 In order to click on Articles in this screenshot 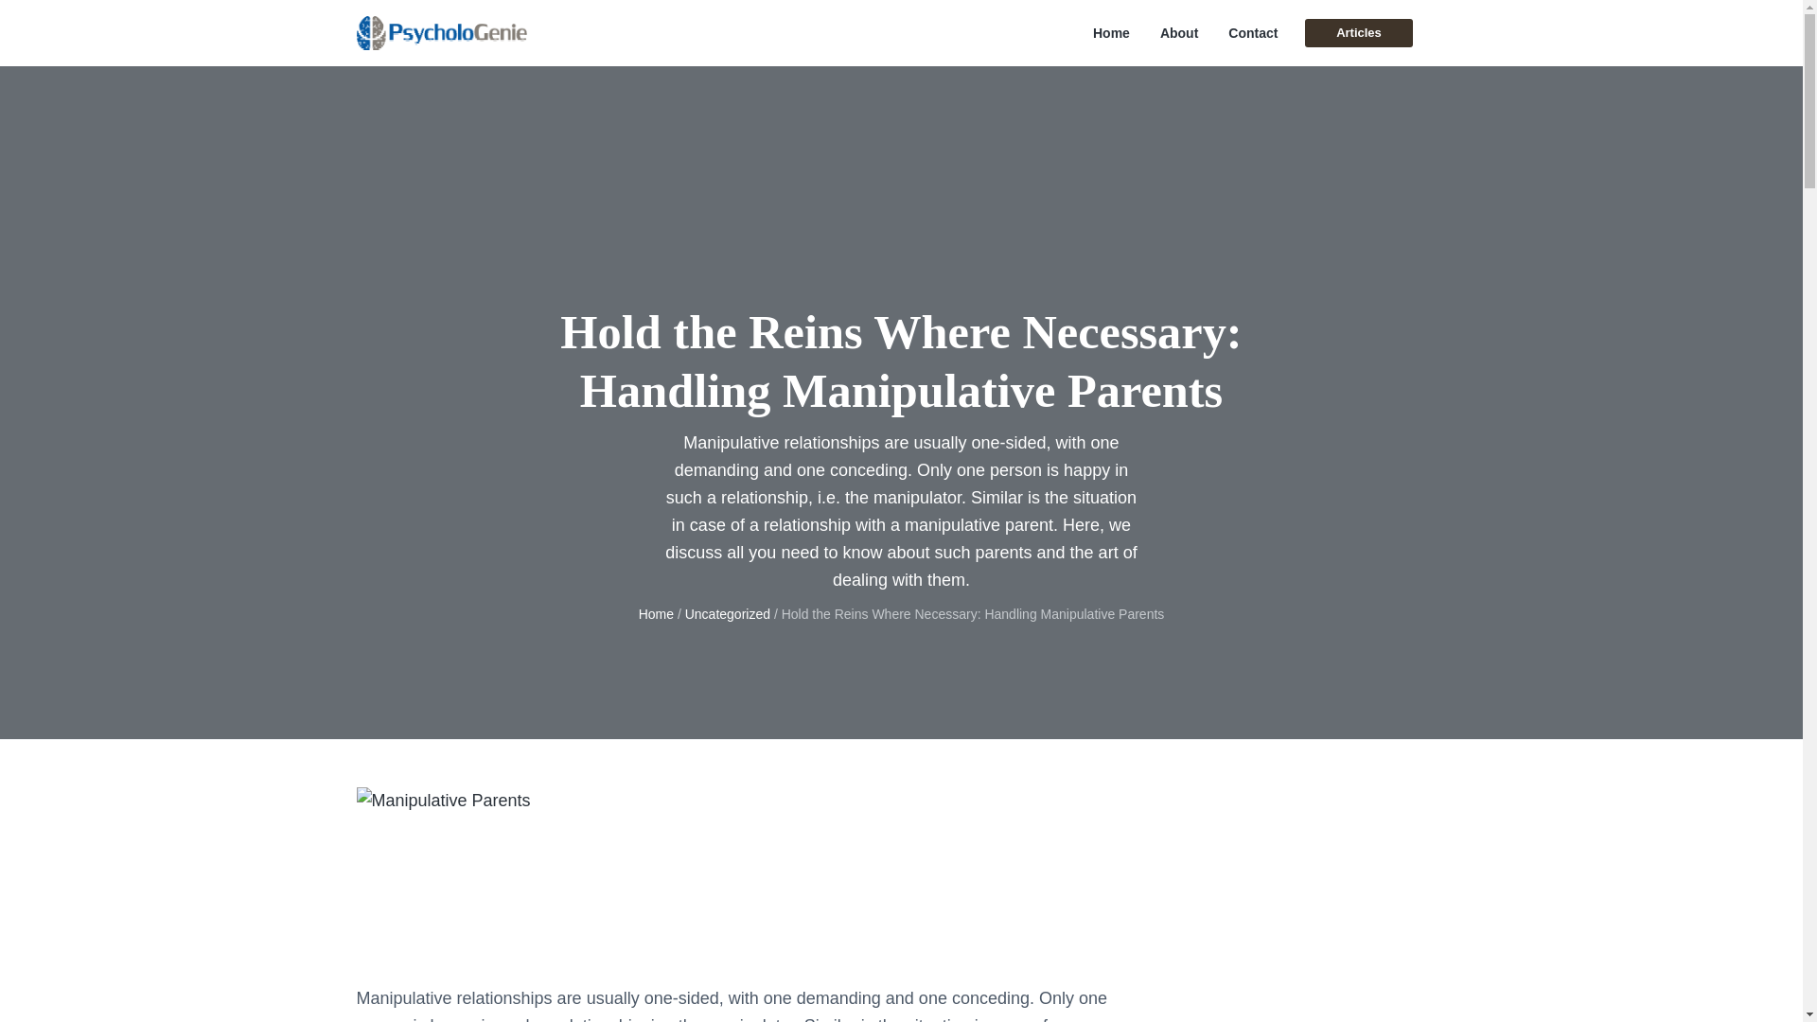, I will do `click(1357, 32)`.